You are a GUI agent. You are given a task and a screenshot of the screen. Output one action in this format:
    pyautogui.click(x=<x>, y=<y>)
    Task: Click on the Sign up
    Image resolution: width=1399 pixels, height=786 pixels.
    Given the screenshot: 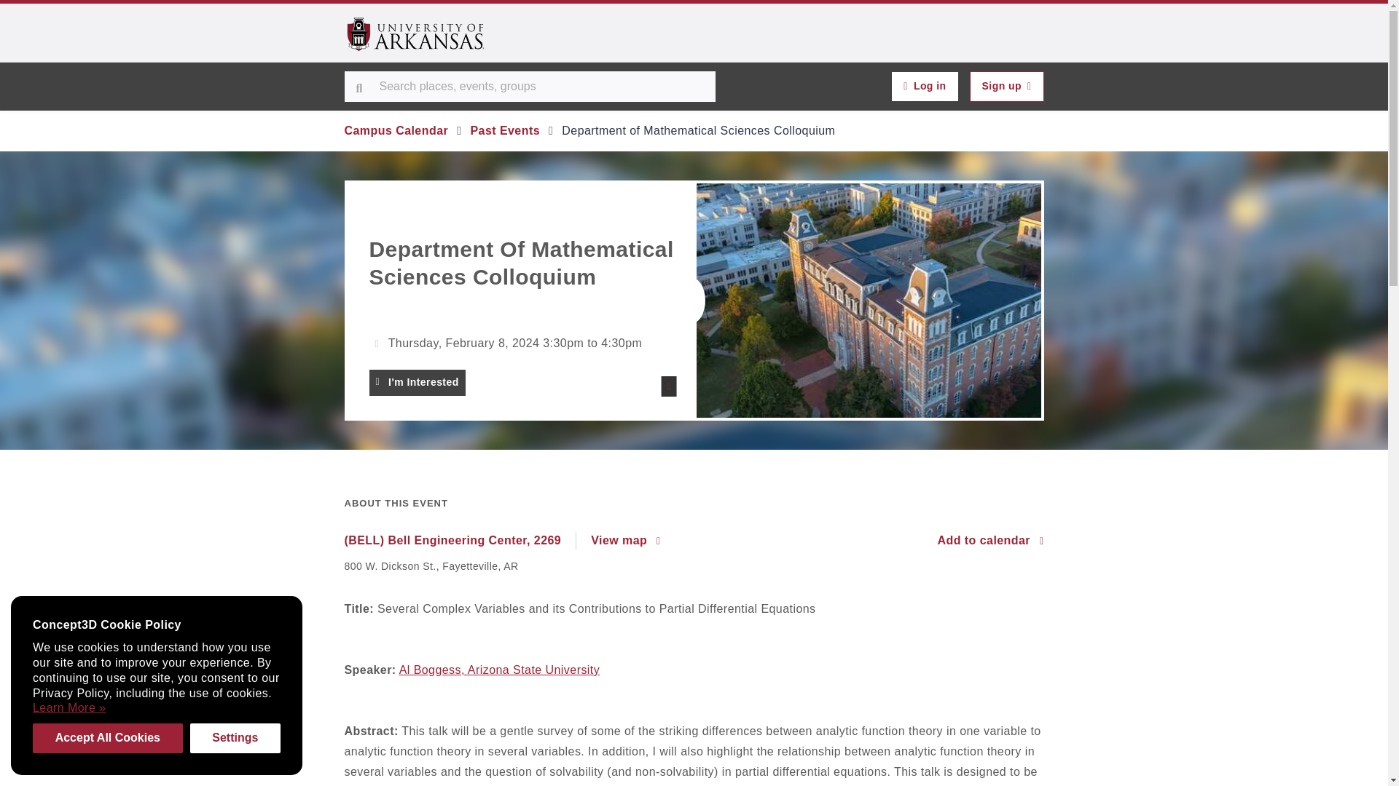 What is the action you would take?
    pyautogui.click(x=1006, y=87)
    